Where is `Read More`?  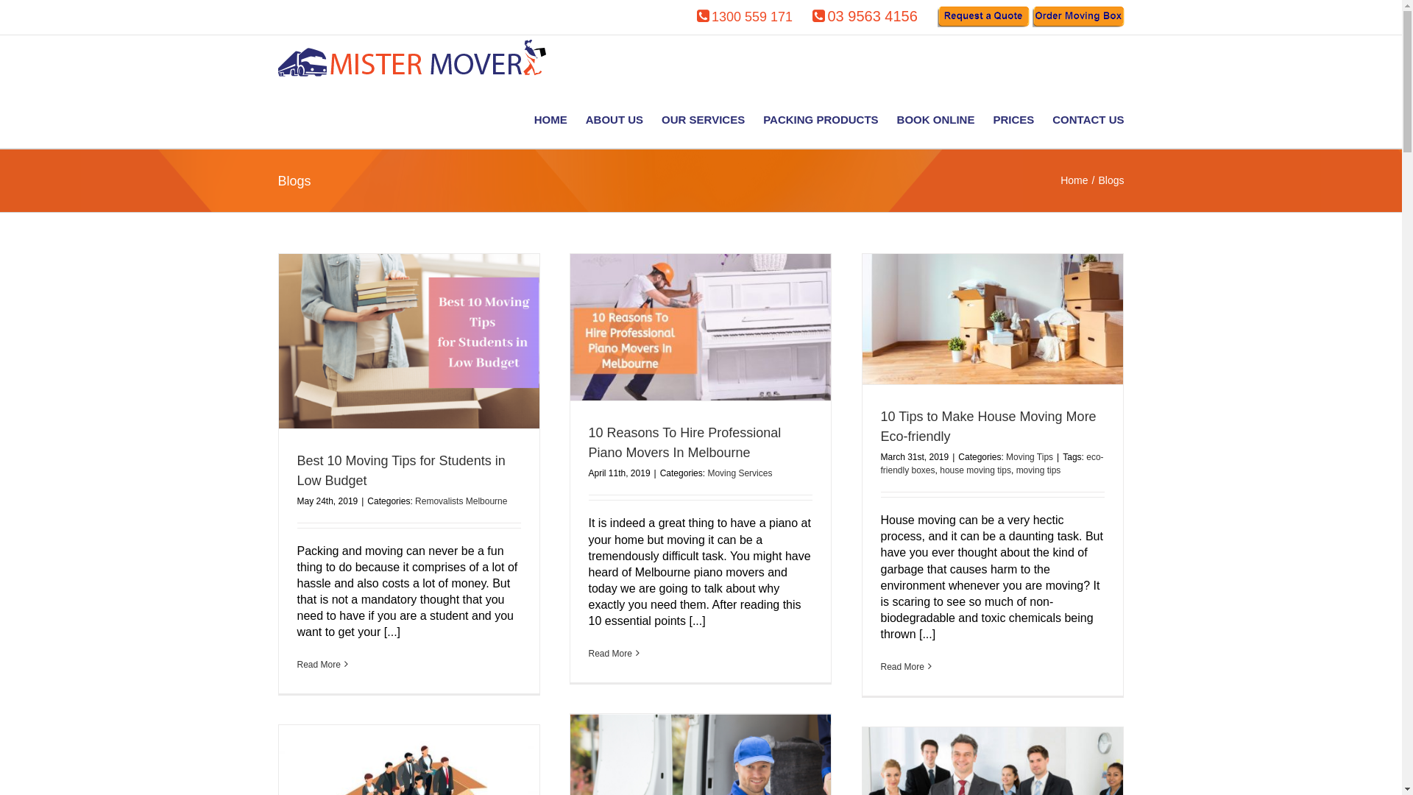 Read More is located at coordinates (319, 665).